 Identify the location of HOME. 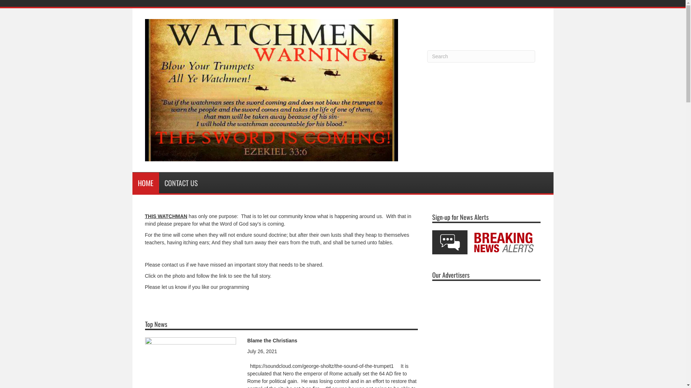
(146, 183).